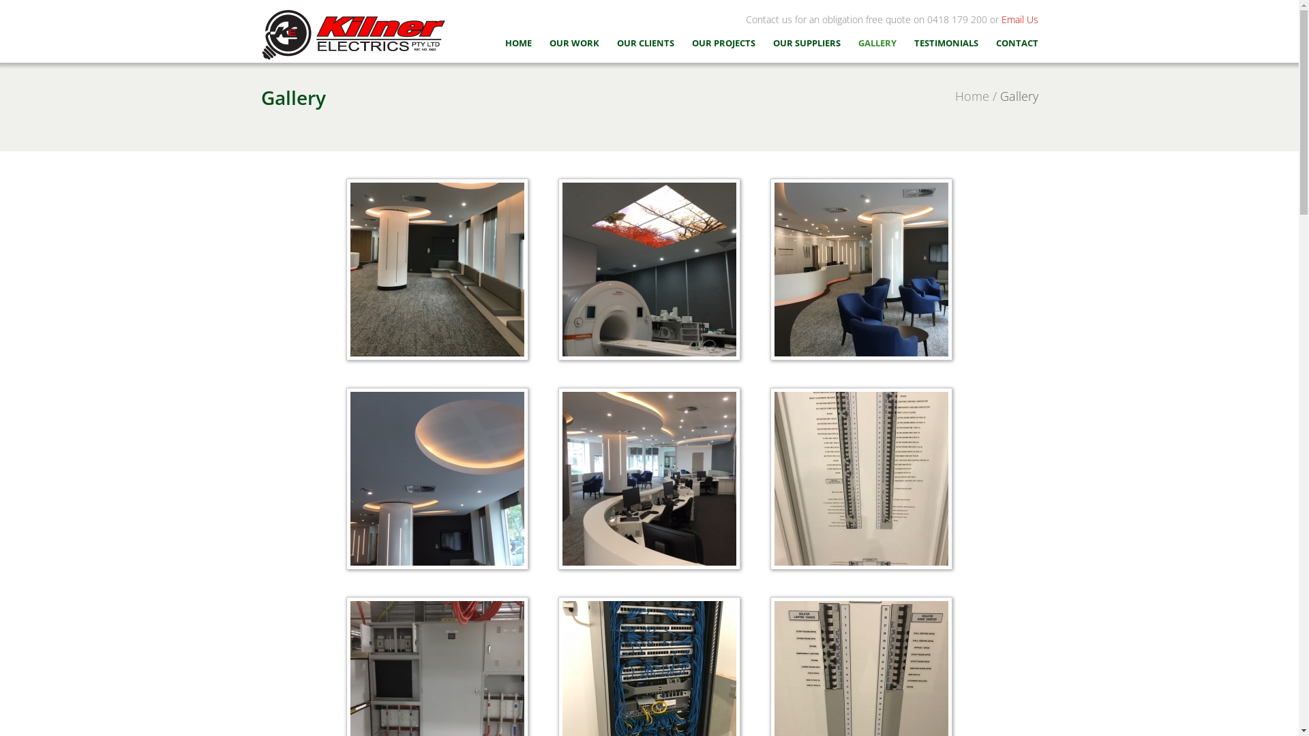  Describe the element at coordinates (807, 43) in the screenshot. I see `OUR SUPPLIERS` at that location.